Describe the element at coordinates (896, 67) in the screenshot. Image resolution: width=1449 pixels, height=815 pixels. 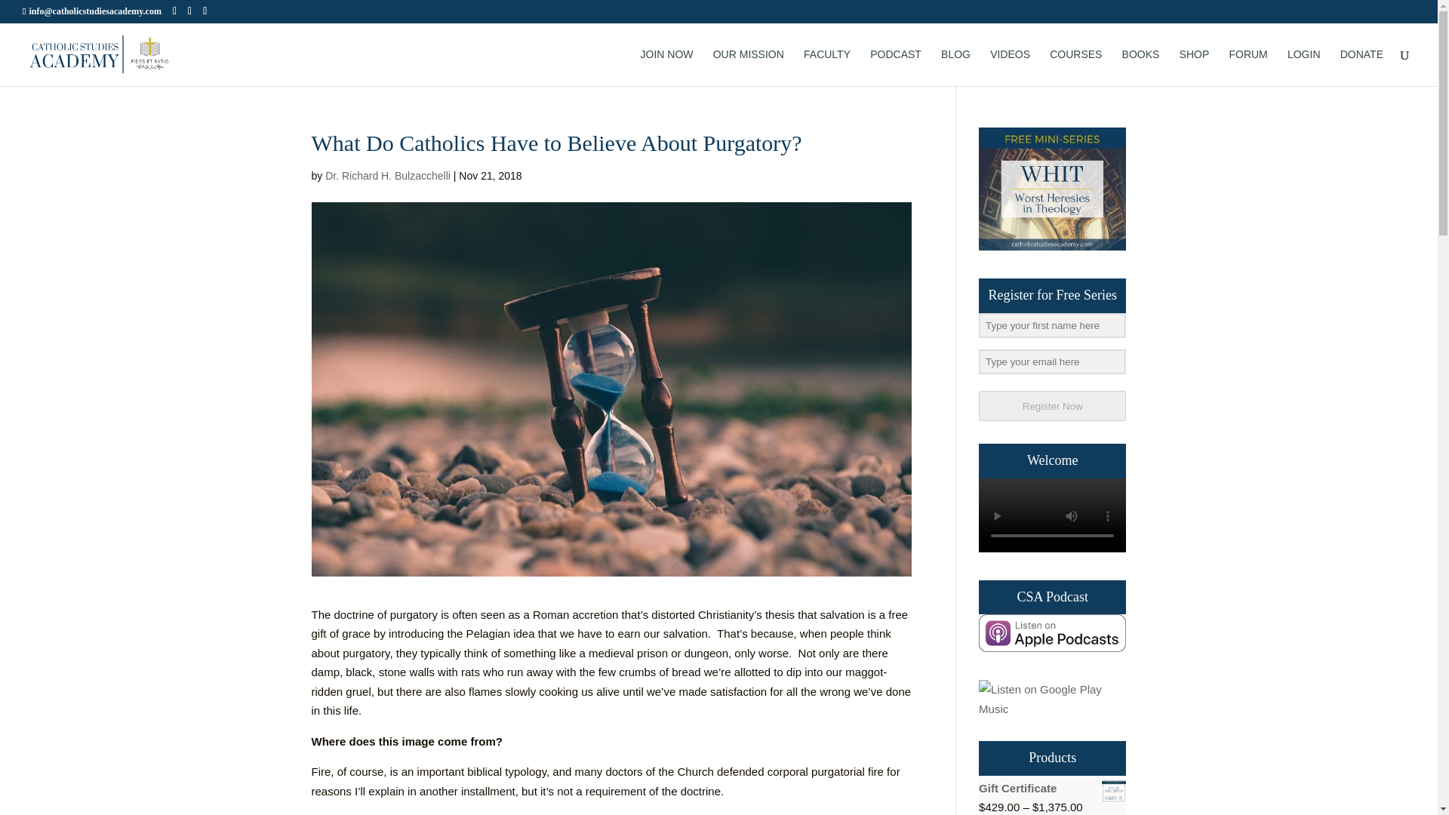
I see `PODCAST` at that location.